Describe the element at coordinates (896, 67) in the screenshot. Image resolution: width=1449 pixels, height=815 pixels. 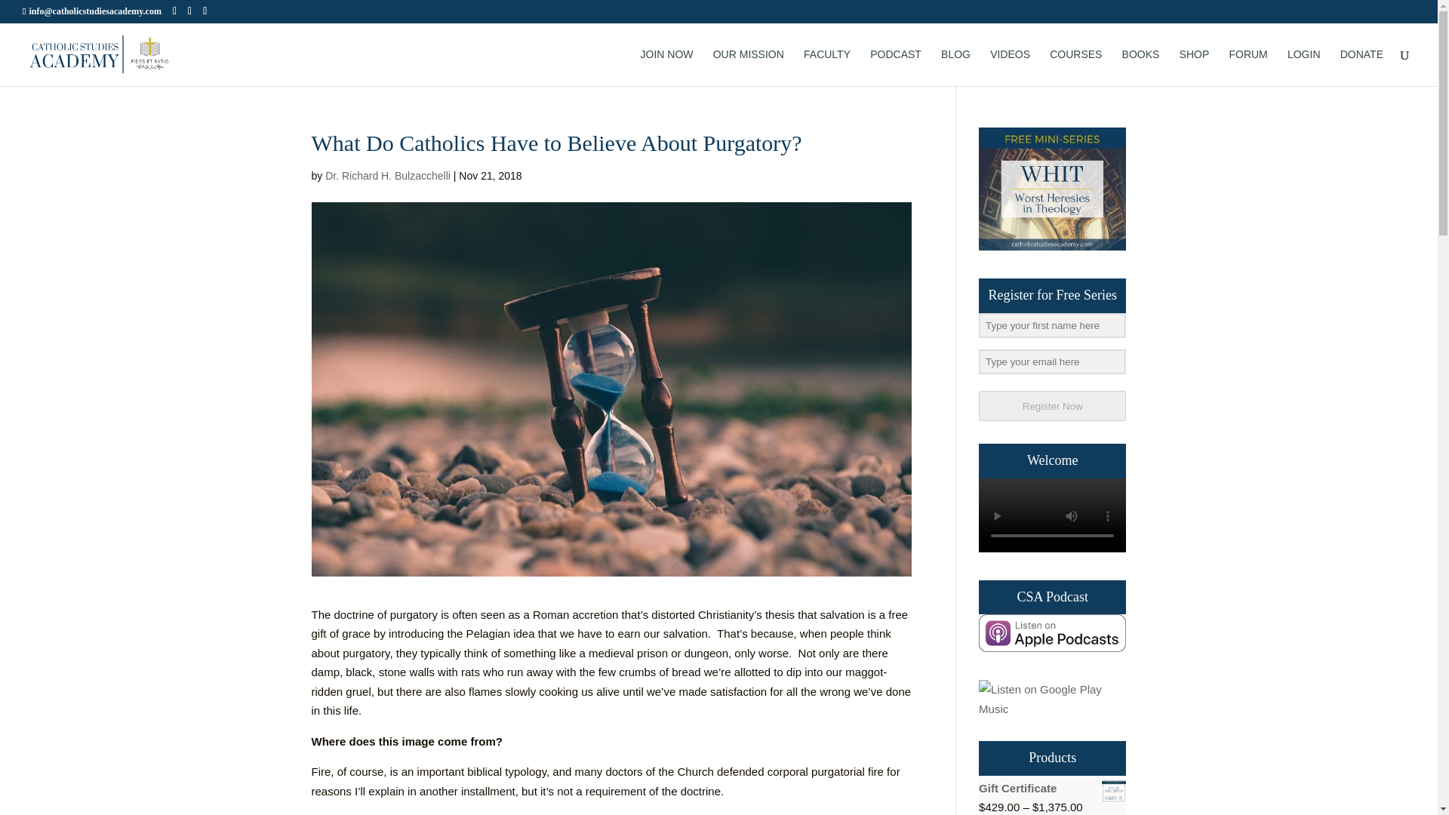
I see `PODCAST` at that location.